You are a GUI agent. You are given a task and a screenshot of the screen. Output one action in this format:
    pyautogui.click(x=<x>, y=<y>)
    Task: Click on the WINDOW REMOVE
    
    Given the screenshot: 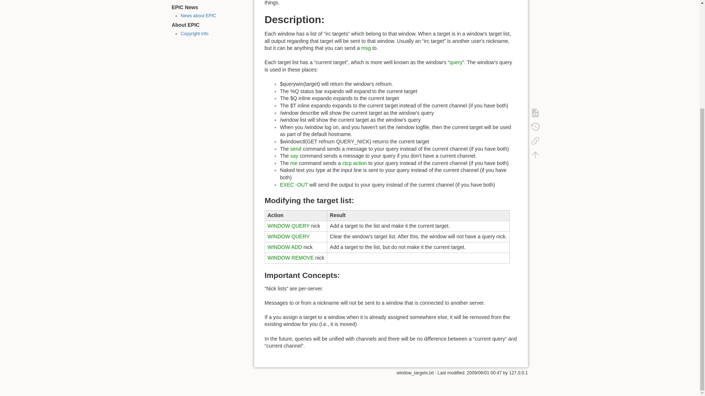 What is the action you would take?
    pyautogui.click(x=290, y=257)
    